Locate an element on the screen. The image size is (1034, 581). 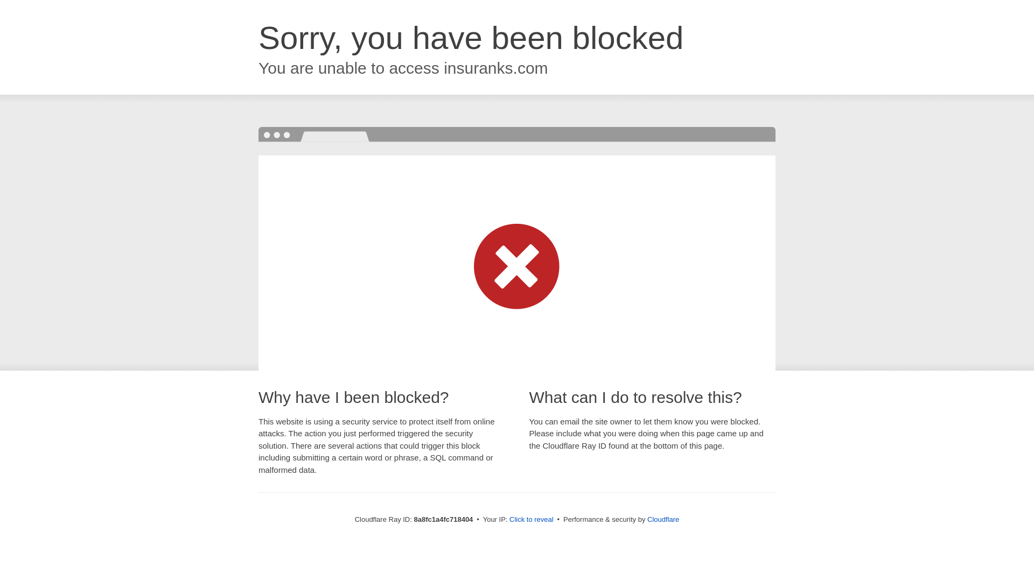
Click to reveal is located at coordinates (531, 520).